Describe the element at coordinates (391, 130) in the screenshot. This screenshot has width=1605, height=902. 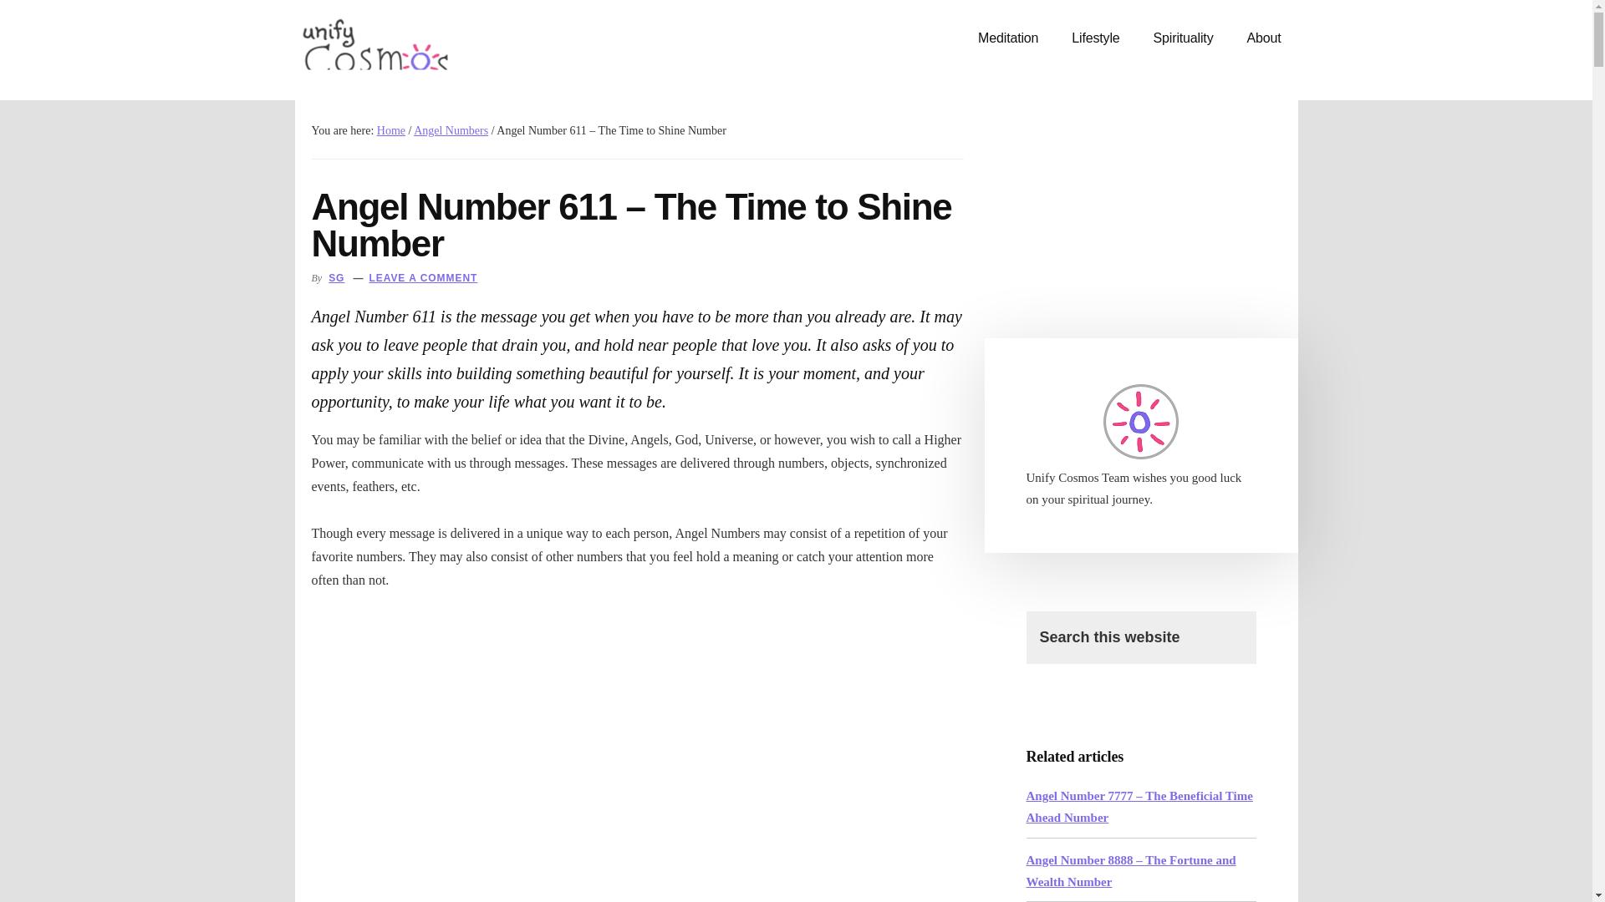
I see `Home` at that location.